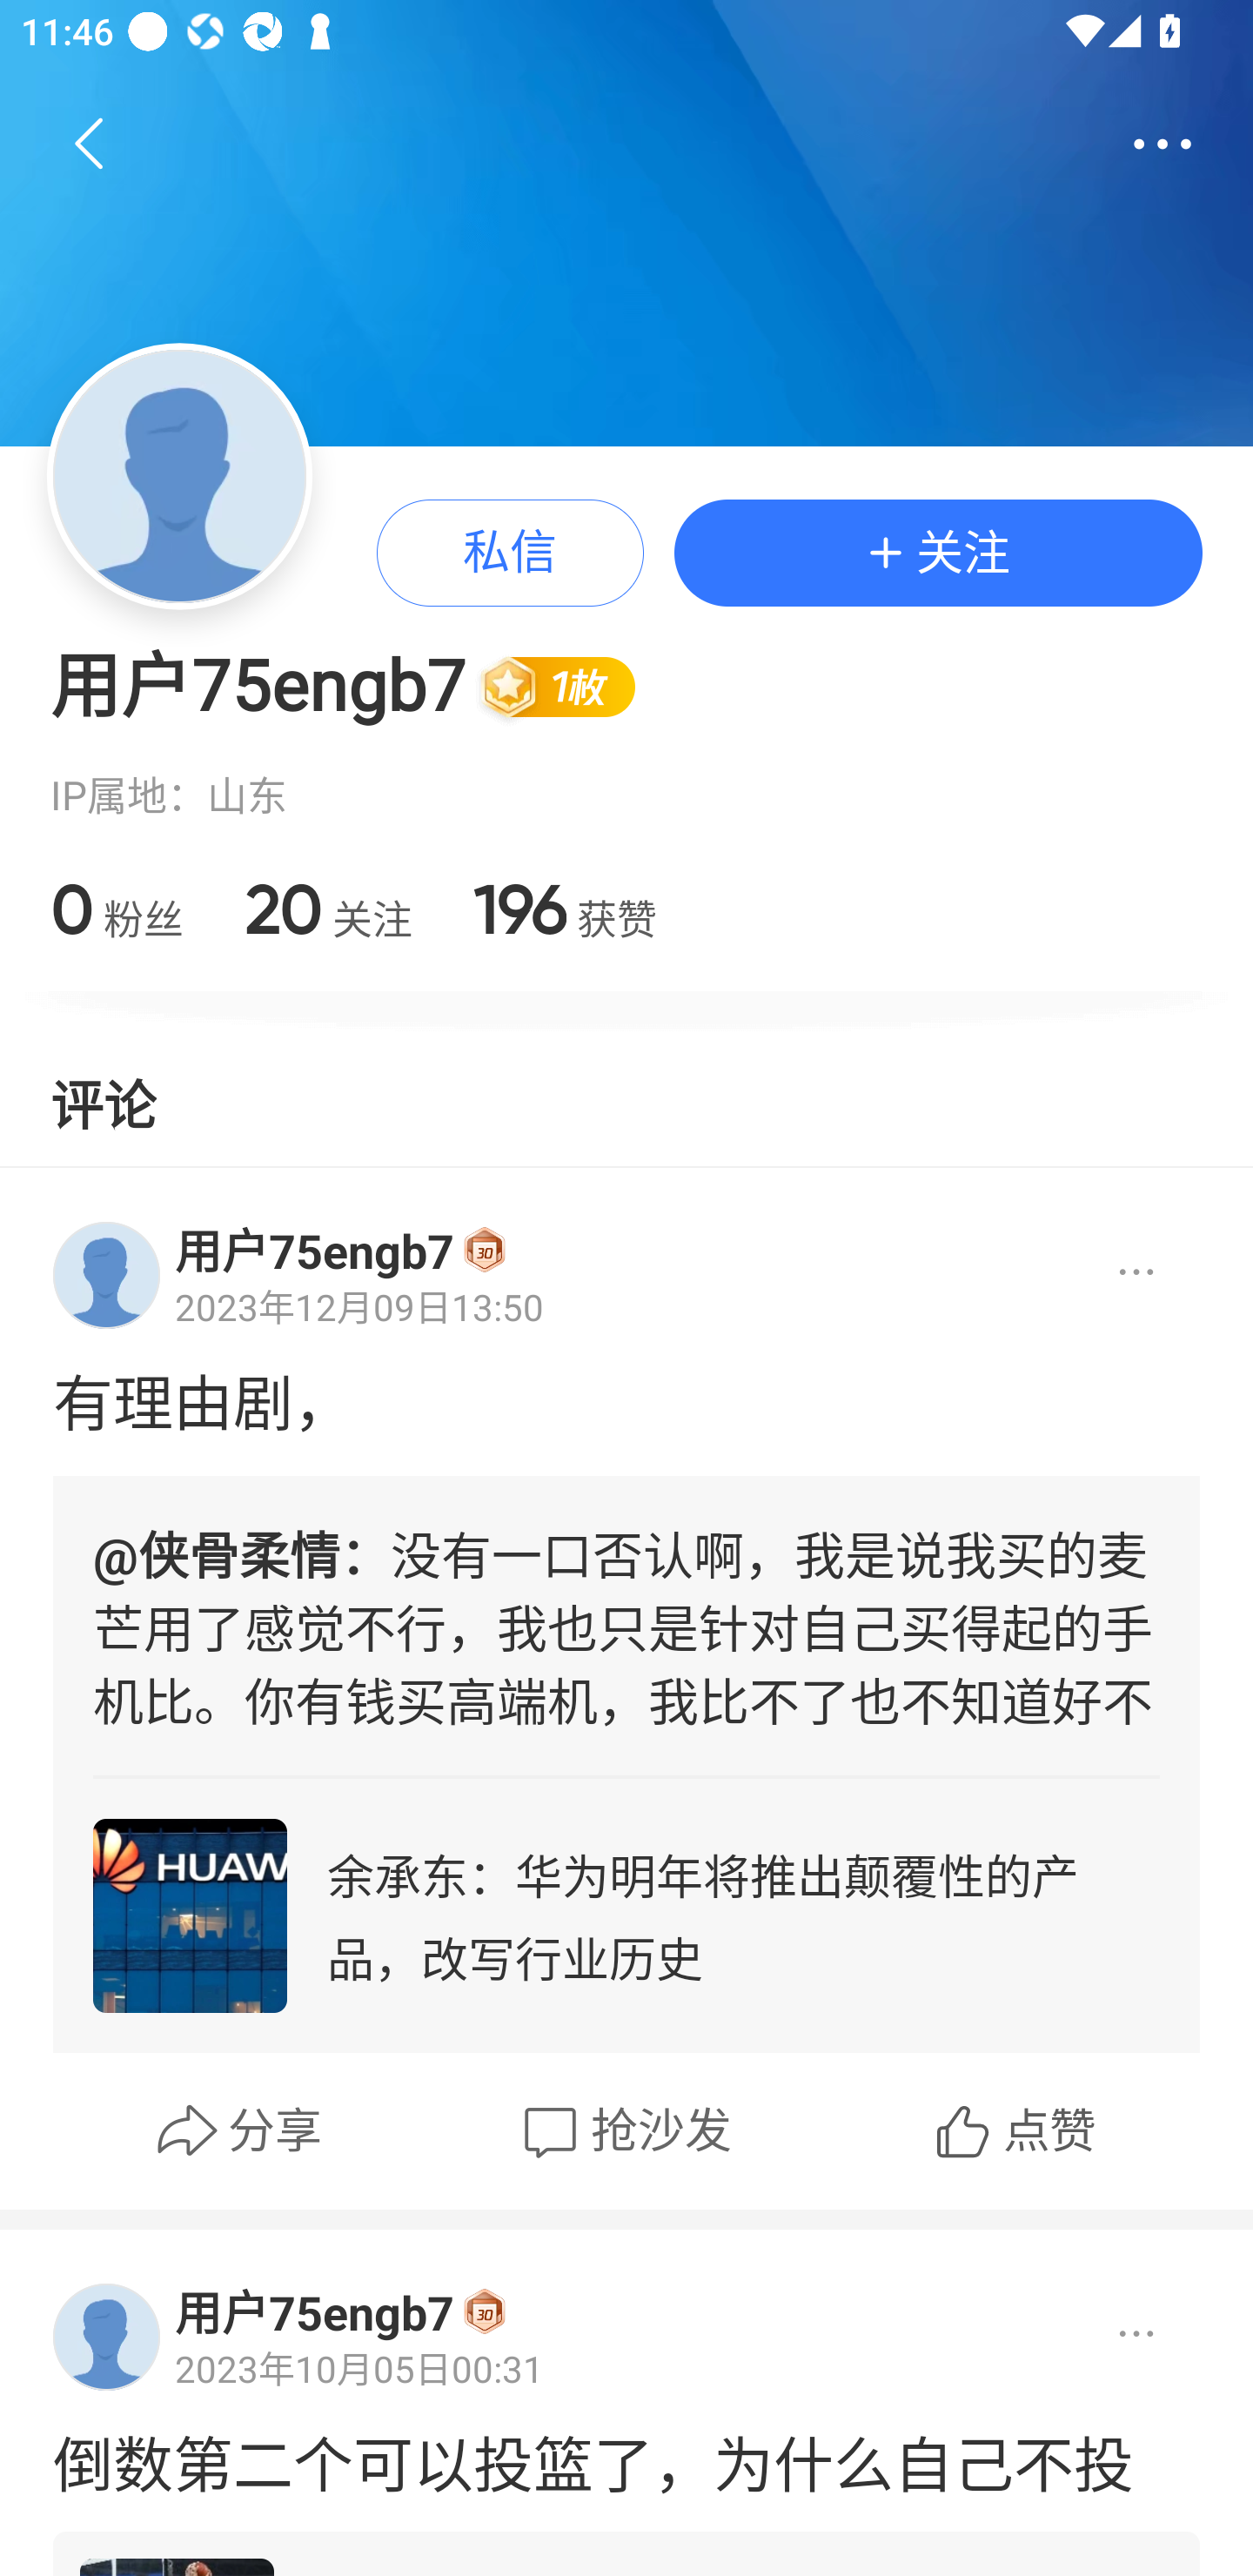 This screenshot has width=1253, height=2576. Describe the element at coordinates (358, 1307) in the screenshot. I see `2023年12月09日13:50` at that location.